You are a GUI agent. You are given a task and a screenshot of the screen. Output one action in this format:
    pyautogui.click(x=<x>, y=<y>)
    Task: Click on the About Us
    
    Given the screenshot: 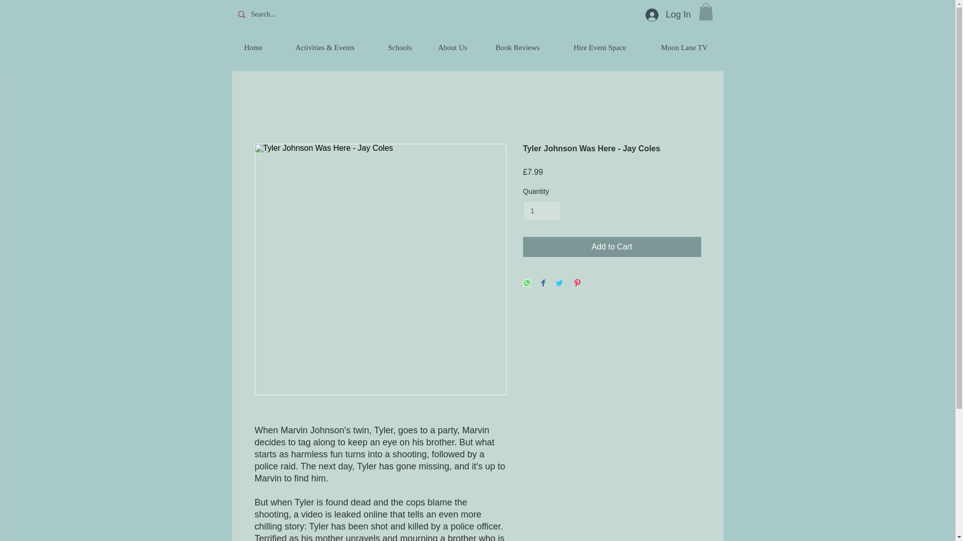 What is the action you would take?
    pyautogui.click(x=452, y=47)
    